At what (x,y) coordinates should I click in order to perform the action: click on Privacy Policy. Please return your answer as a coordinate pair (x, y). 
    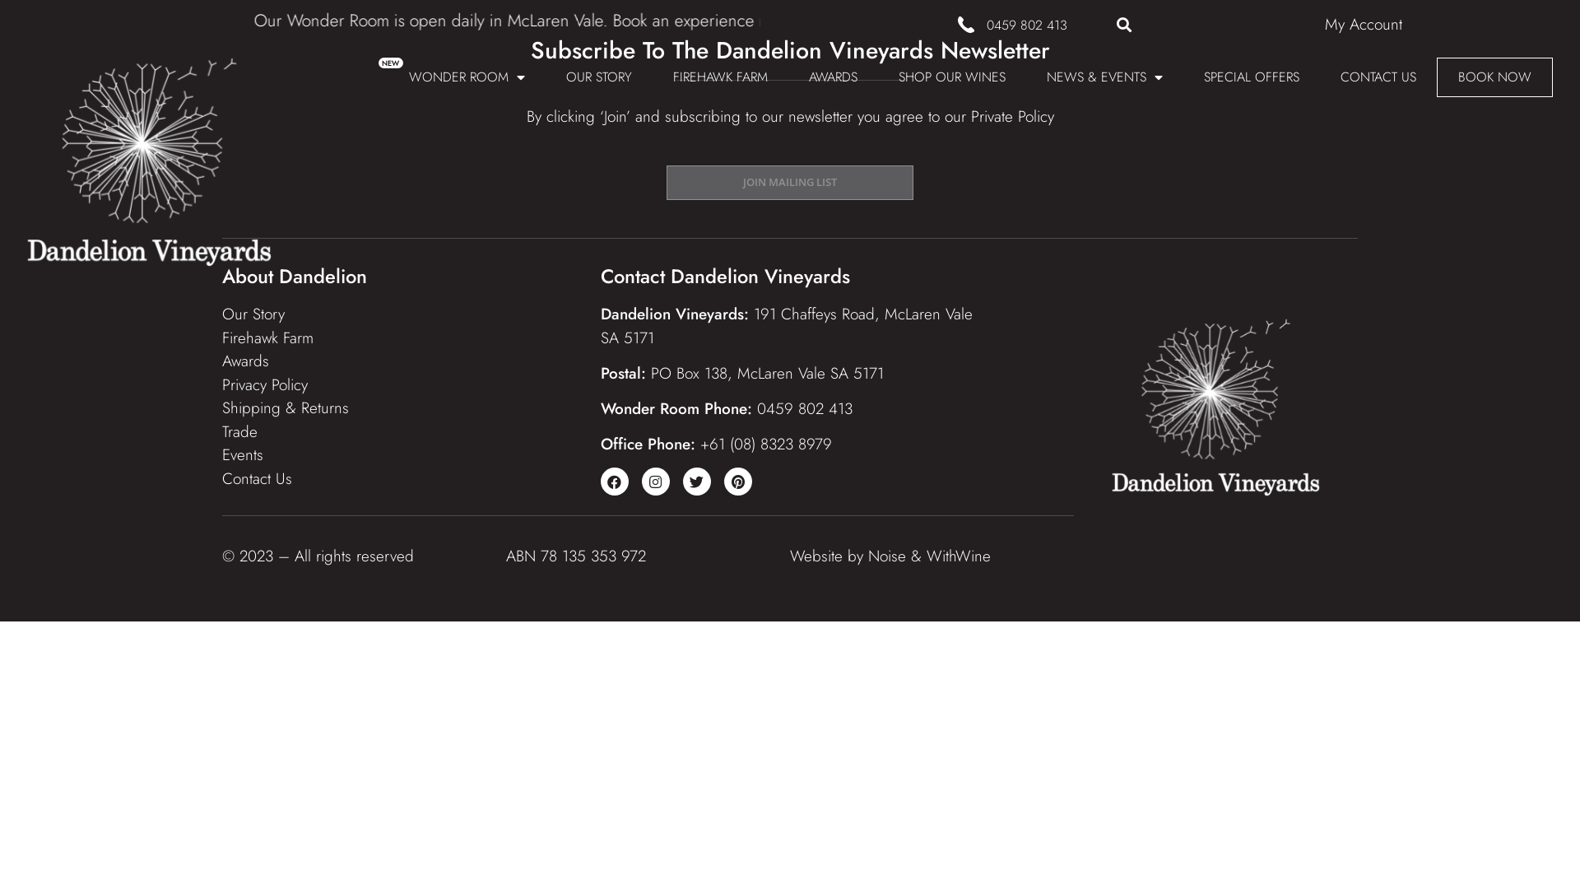
    Looking at the image, I should click on (265, 385).